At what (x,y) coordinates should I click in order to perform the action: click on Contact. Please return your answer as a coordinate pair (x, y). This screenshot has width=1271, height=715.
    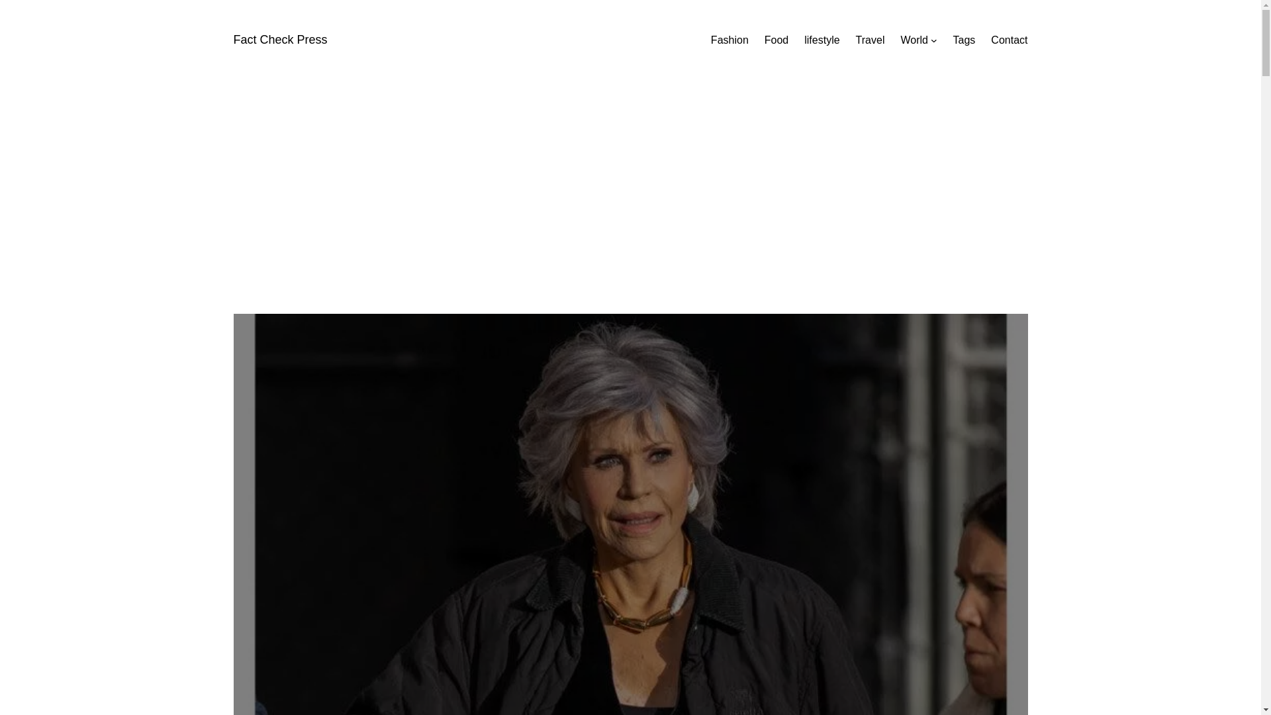
    Looking at the image, I should click on (1009, 40).